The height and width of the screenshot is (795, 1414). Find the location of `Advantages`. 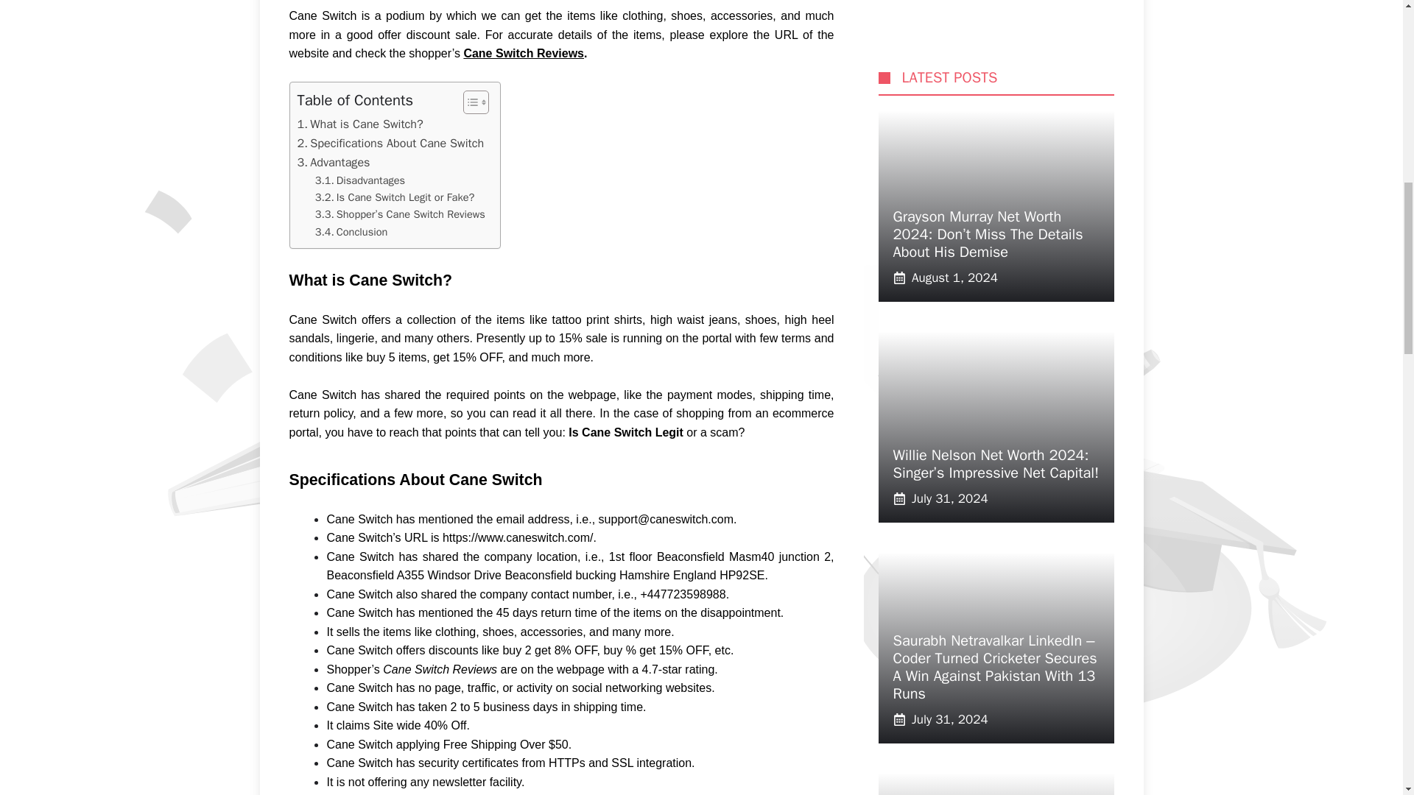

Advantages is located at coordinates (334, 163).